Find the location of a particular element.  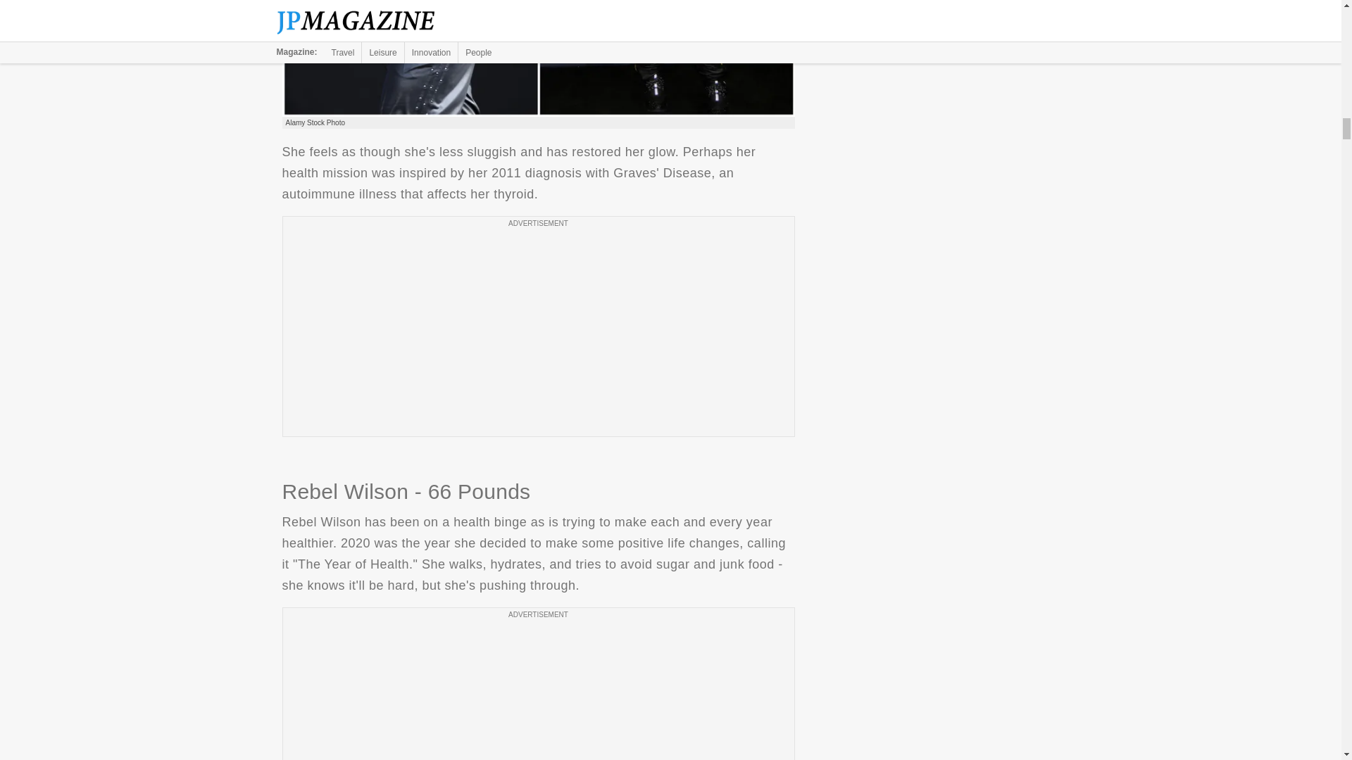

Missy Elliott - 70 Pounds is located at coordinates (538, 58).